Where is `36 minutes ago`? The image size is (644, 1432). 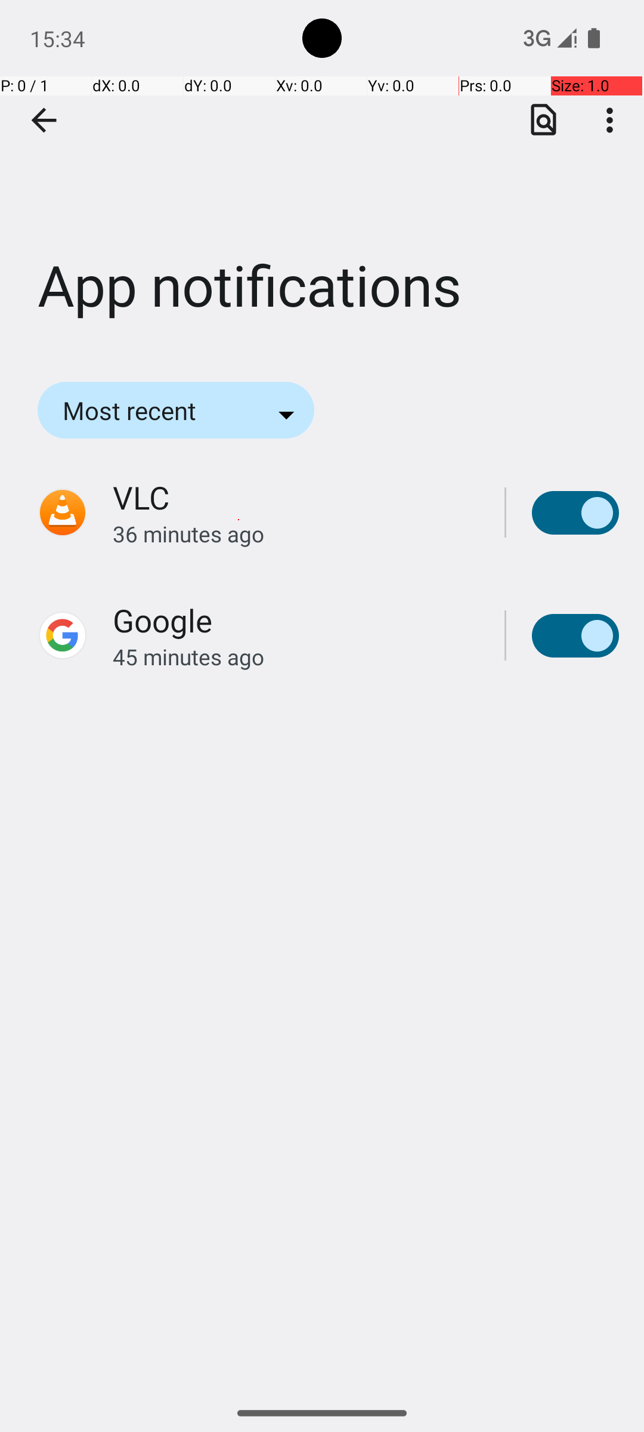
36 minutes ago is located at coordinates (296, 533).